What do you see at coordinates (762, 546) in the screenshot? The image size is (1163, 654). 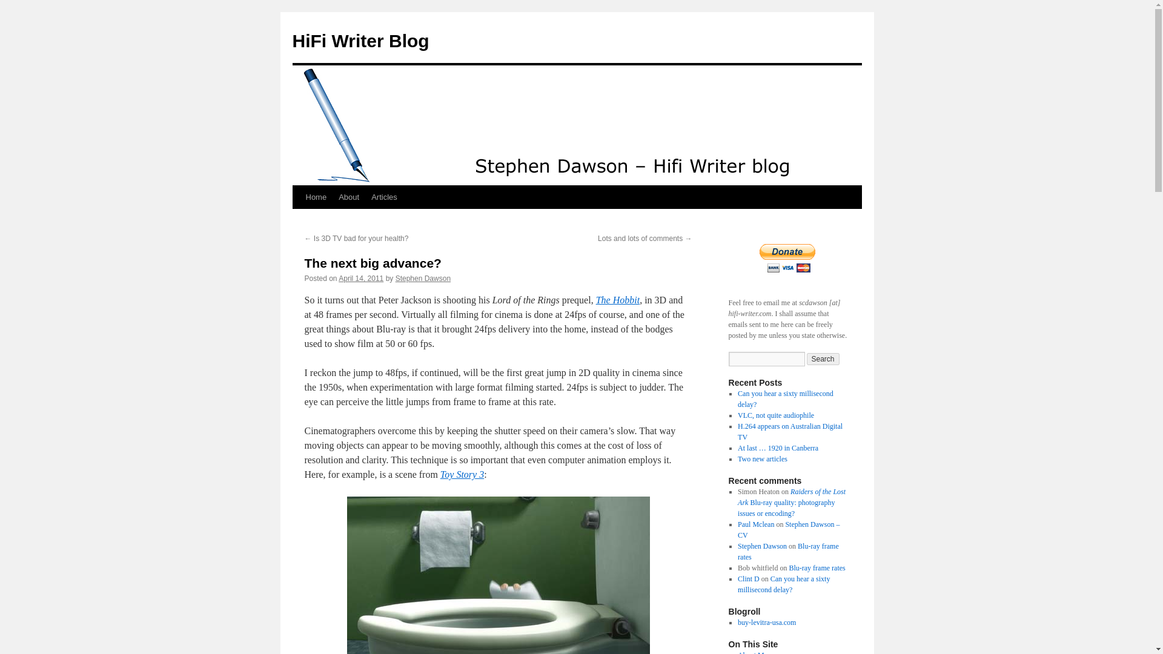 I see `Stephen Dawson` at bounding box center [762, 546].